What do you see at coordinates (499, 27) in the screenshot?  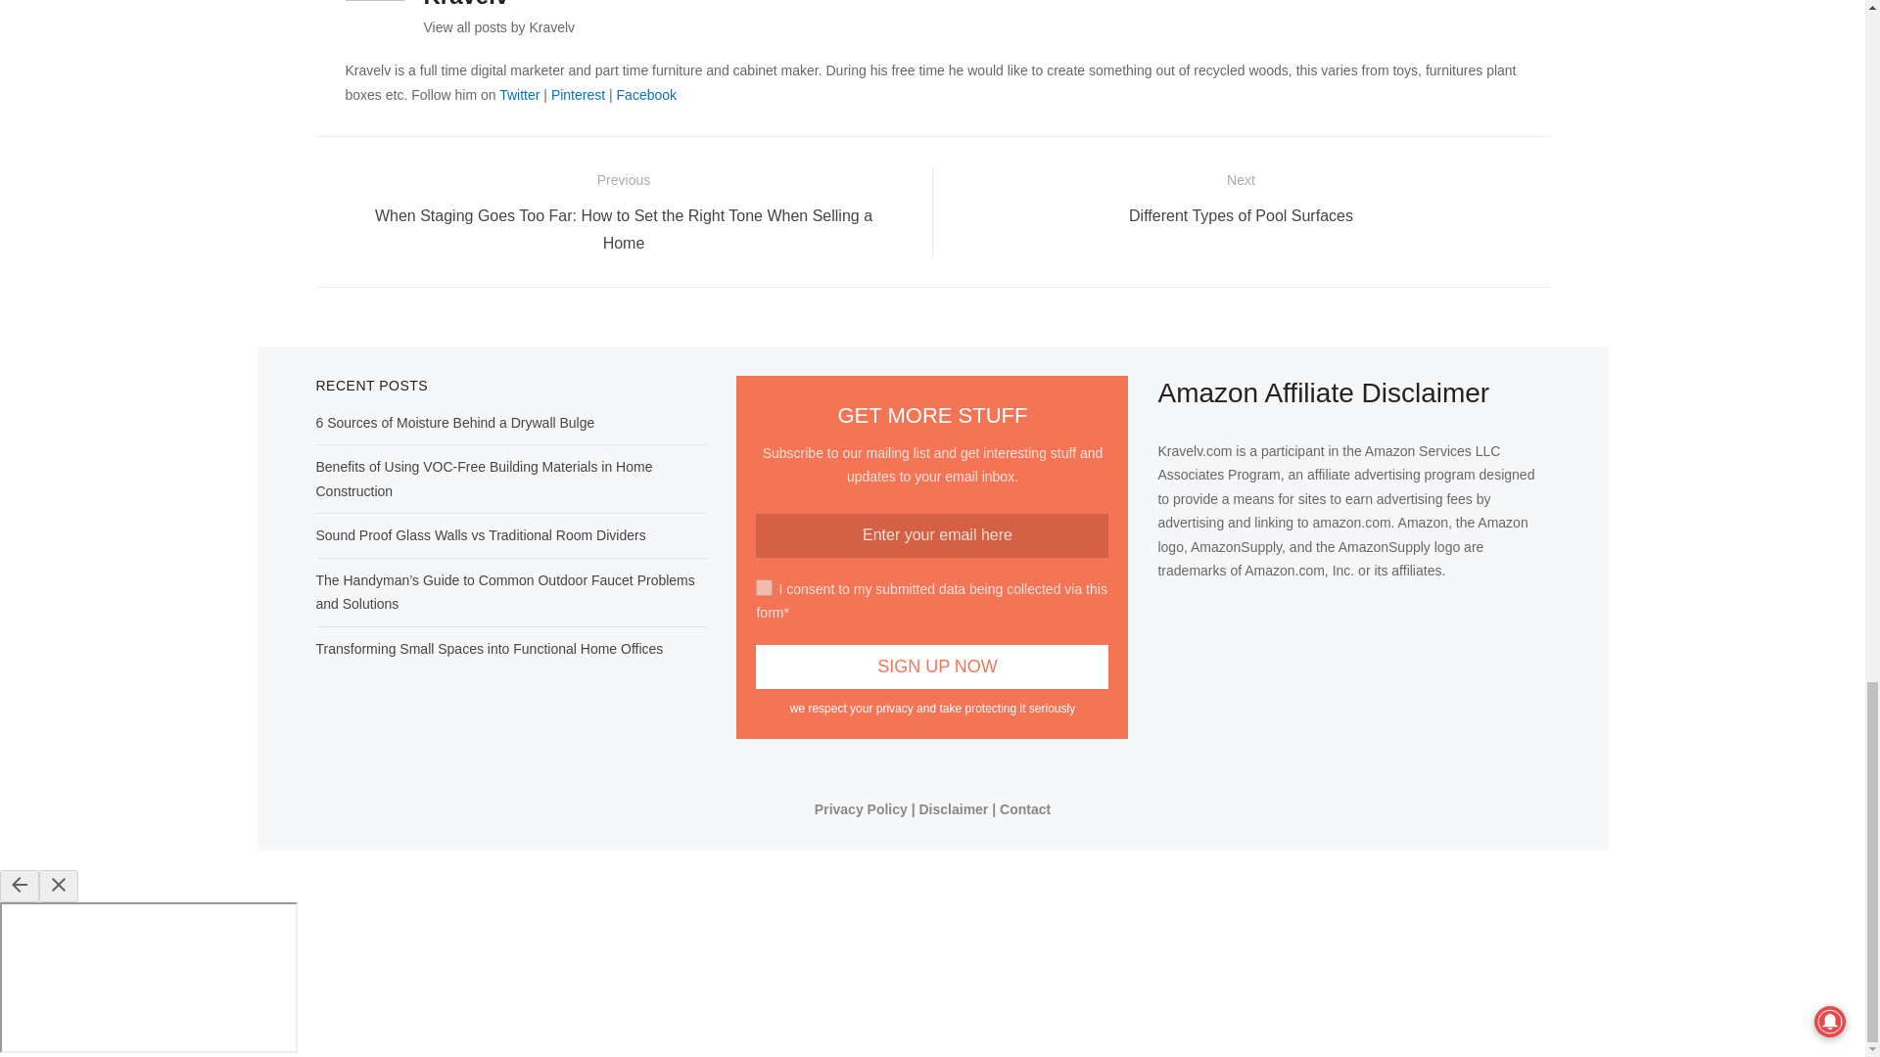 I see `View all posts by Kravelv` at bounding box center [499, 27].